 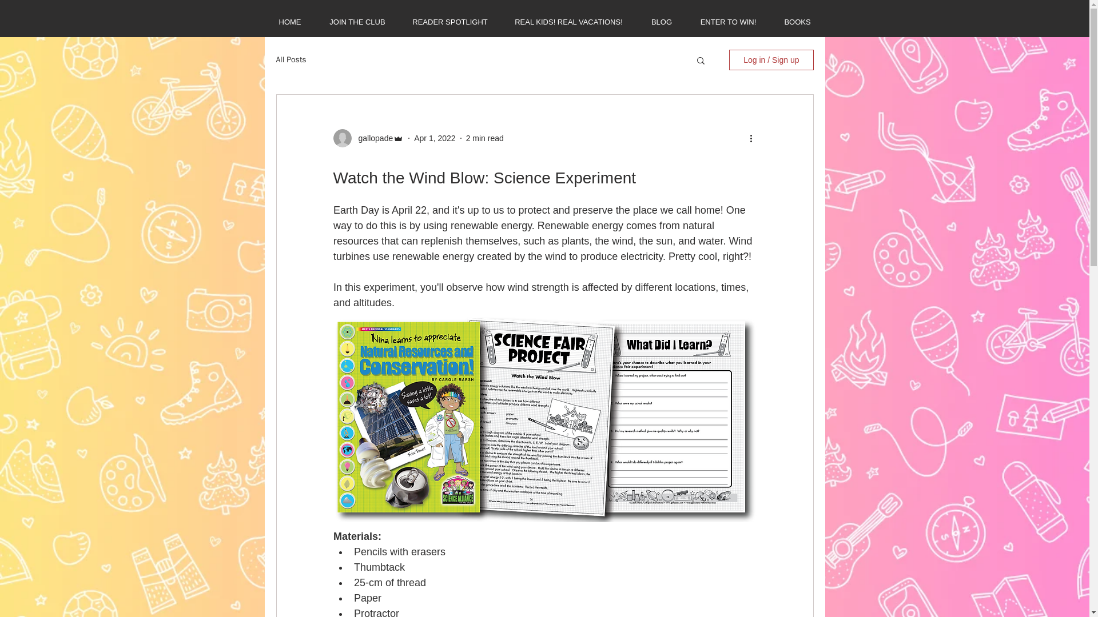 I want to click on ENTER TO WIN!, so click(x=727, y=22).